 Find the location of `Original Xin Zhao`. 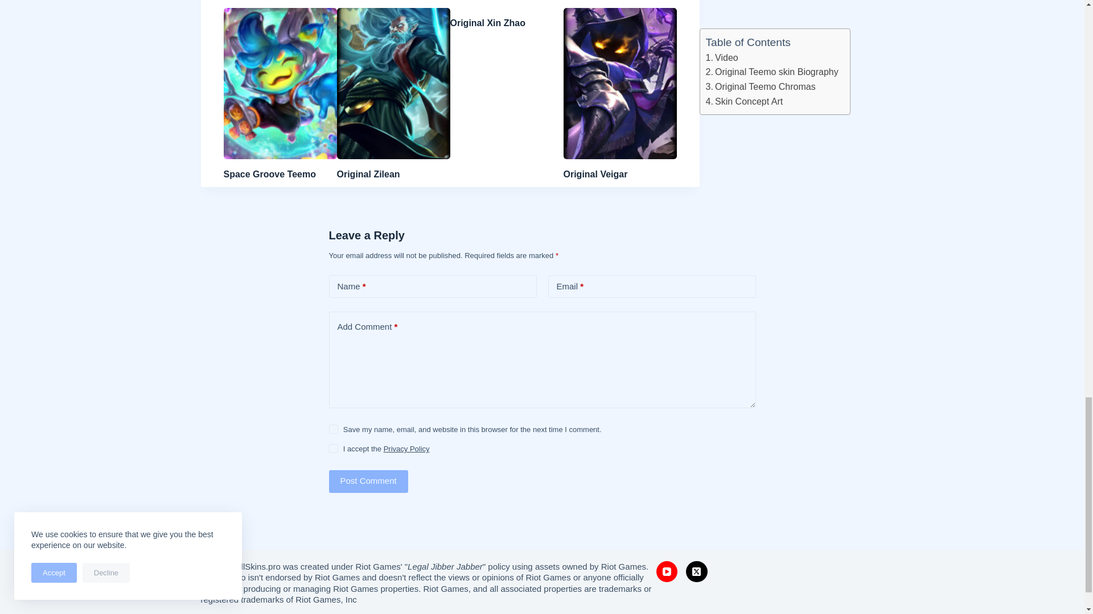

Original Xin Zhao is located at coordinates (487, 23).